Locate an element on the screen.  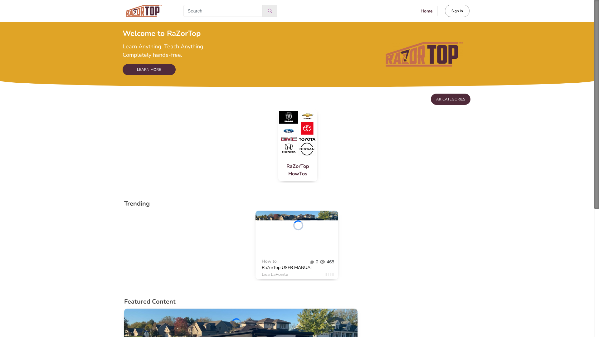
RaZorTop USER MANUAL is located at coordinates (299, 268).